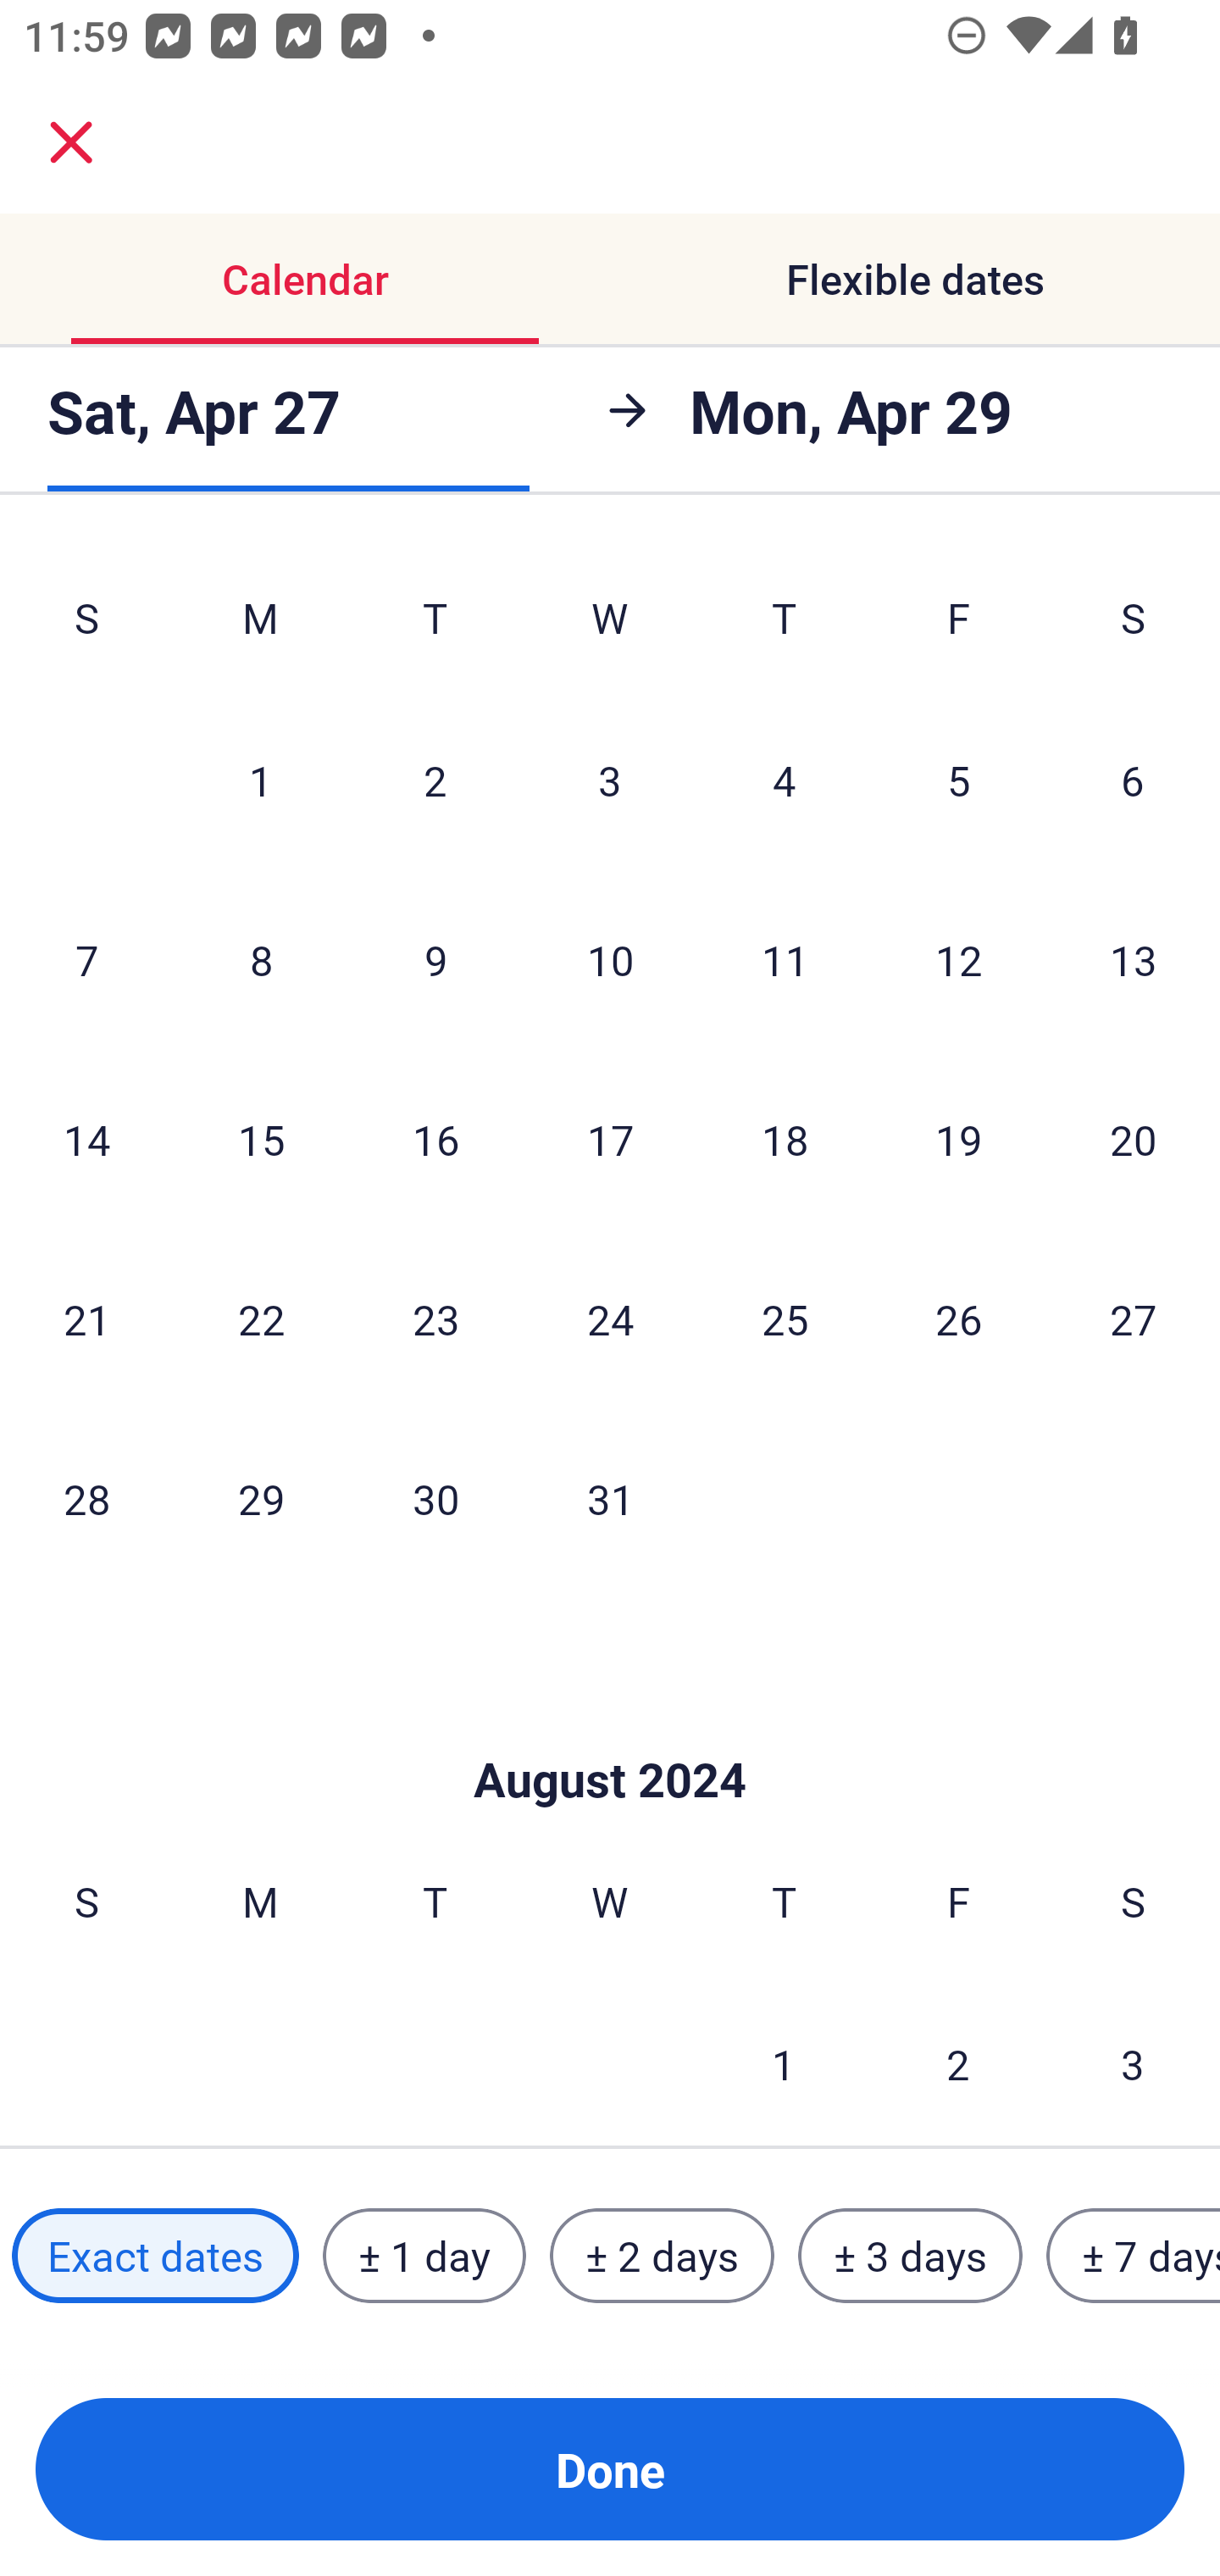 This screenshot has width=1220, height=2576. I want to click on Exact dates, so click(155, 2255).